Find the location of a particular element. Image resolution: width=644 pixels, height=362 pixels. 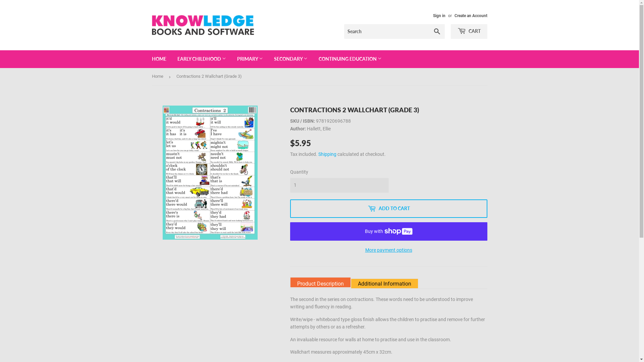

PRIMARY is located at coordinates (250, 59).